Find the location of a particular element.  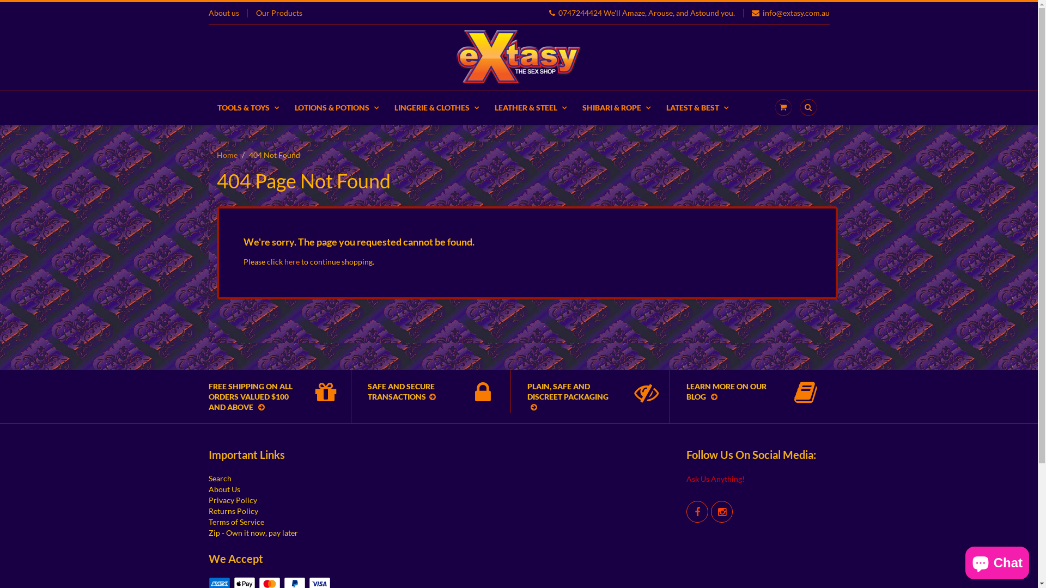

FREE SHIPPING ON ALL ORDERS VALUED $100 AND ABOVE is located at coordinates (263, 396).